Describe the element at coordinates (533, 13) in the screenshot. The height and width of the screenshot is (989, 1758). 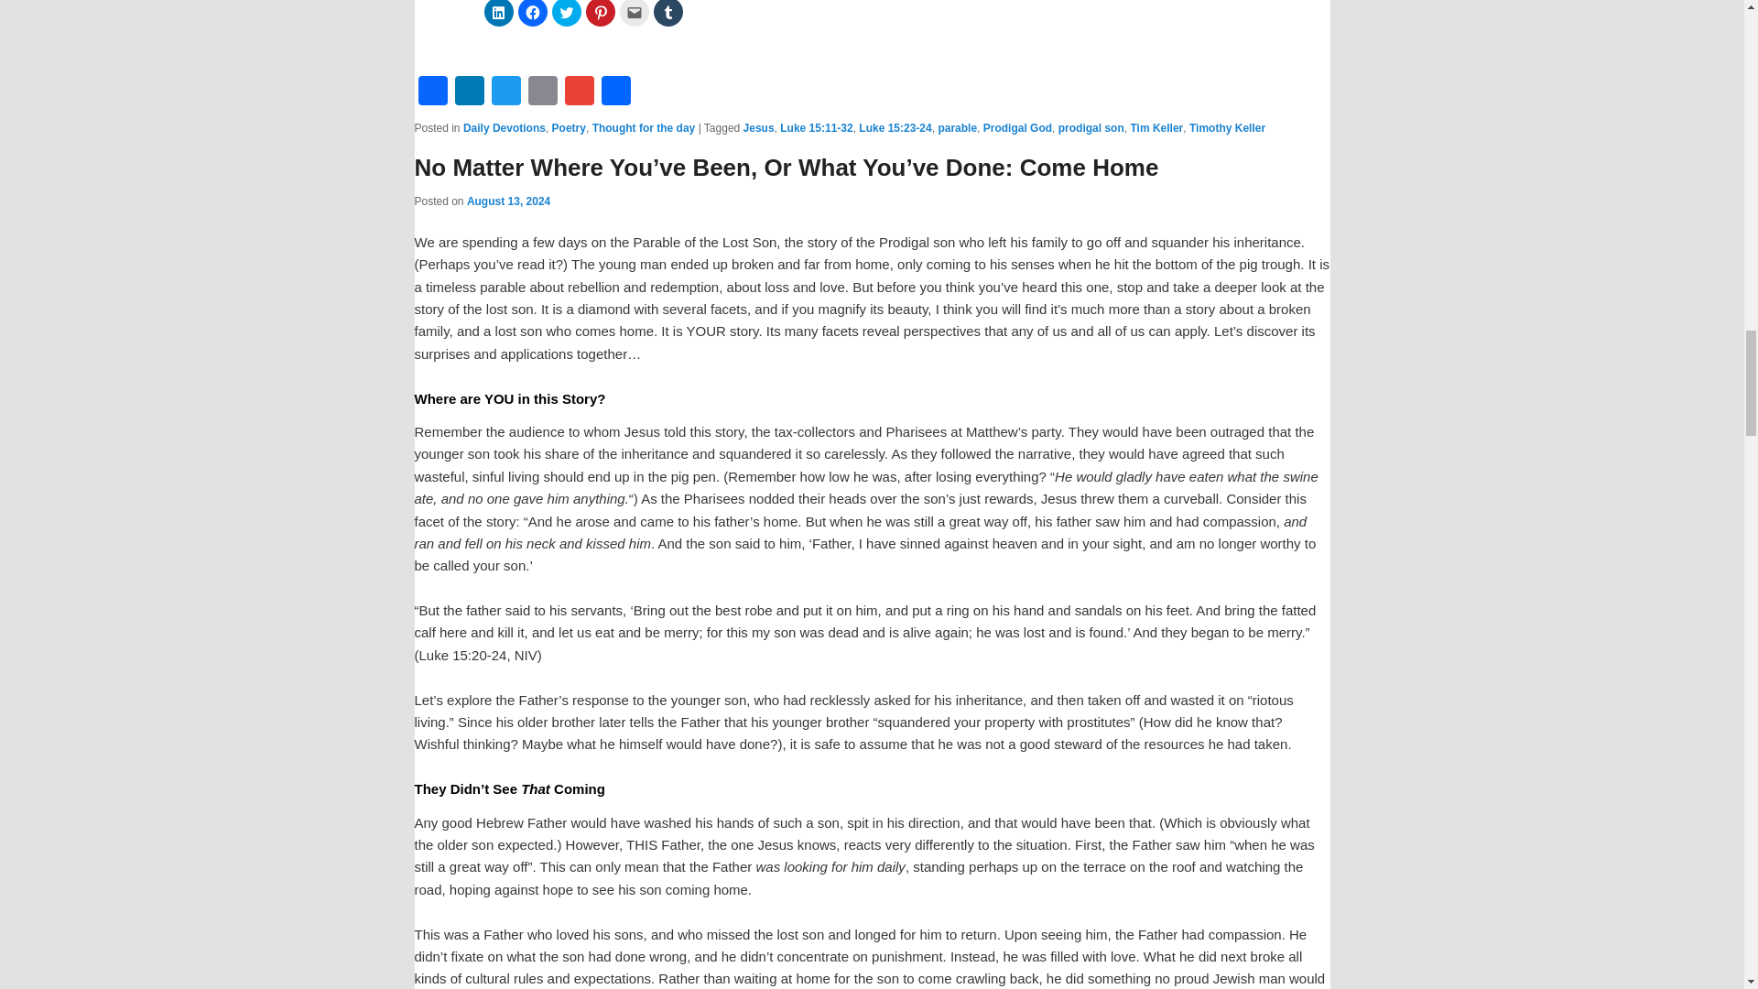
I see `Click to share on Facebook` at that location.